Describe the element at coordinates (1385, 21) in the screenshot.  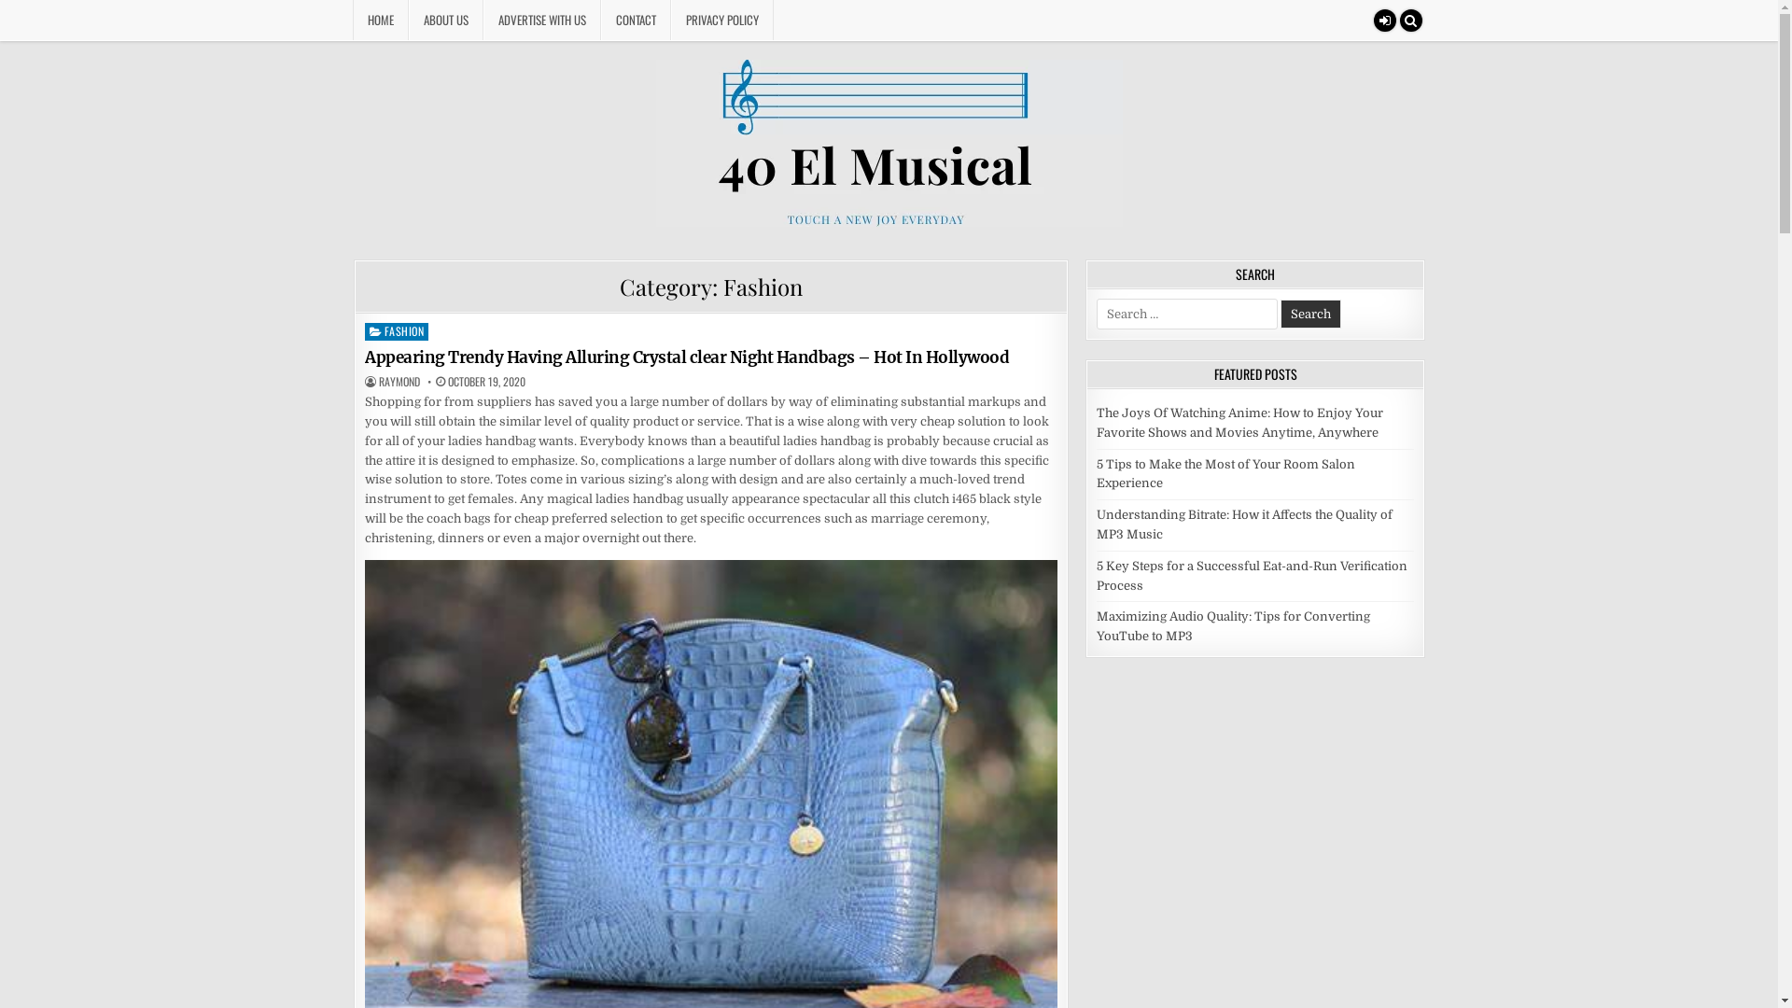
I see `Login / Register` at that location.